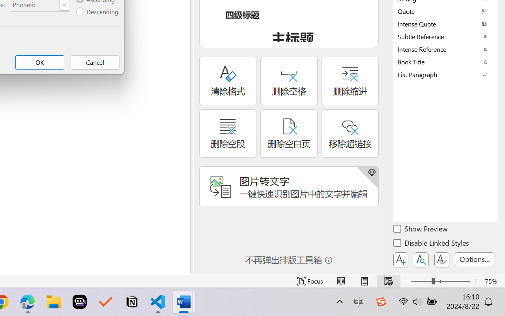 The width and height of the screenshot is (505, 316). I want to click on Show Preview, so click(421, 230).